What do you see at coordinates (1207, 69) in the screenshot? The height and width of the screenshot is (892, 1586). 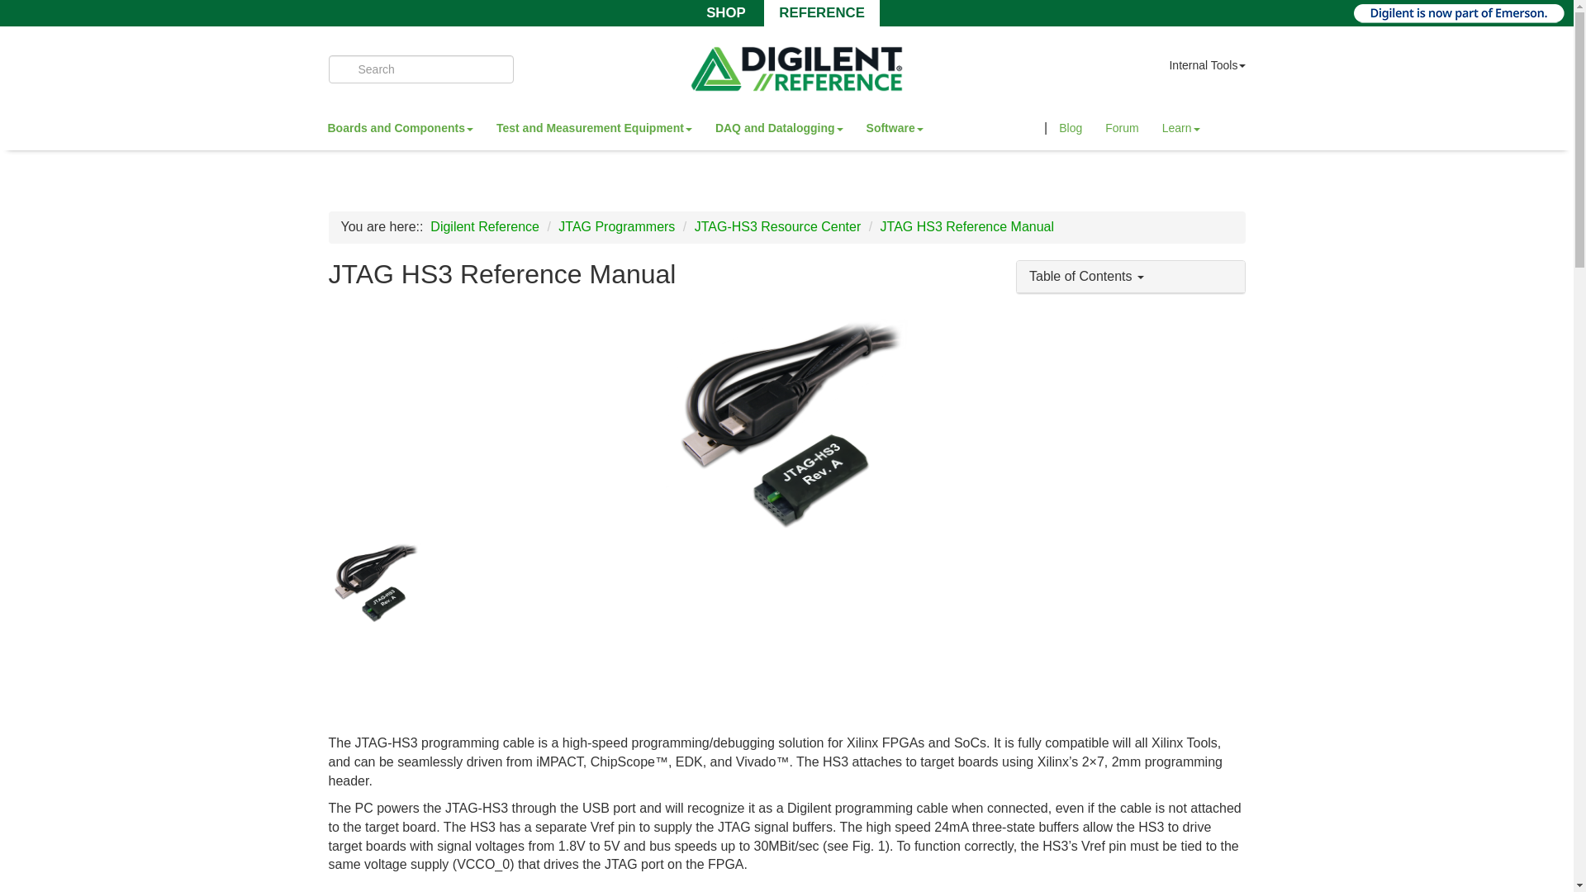 I see `Internal Tools` at bounding box center [1207, 69].